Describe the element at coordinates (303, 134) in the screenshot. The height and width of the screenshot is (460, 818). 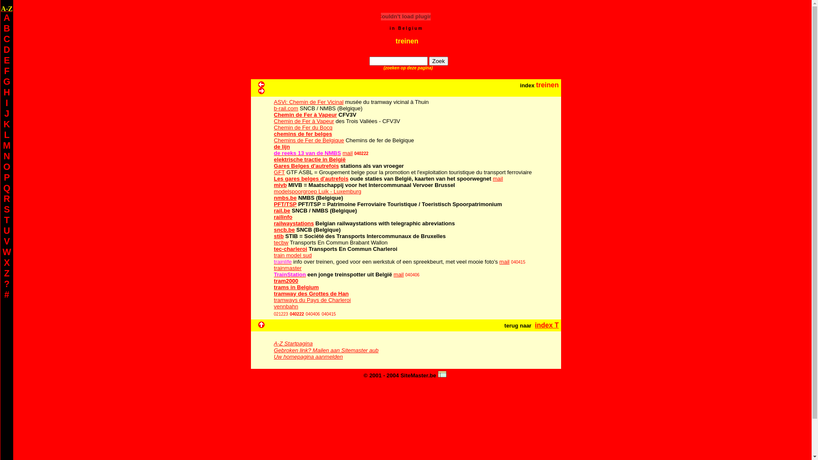
I see `chemins de fer belges` at that location.